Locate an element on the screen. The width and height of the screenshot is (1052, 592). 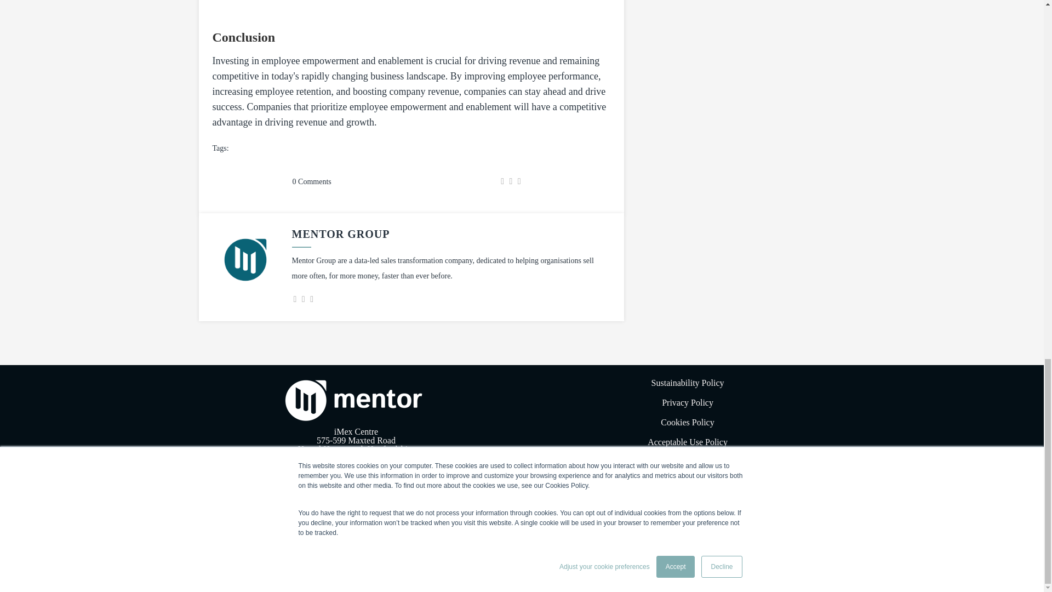
Mentor 2020 Logo White H-01-1 is located at coordinates (356, 400).